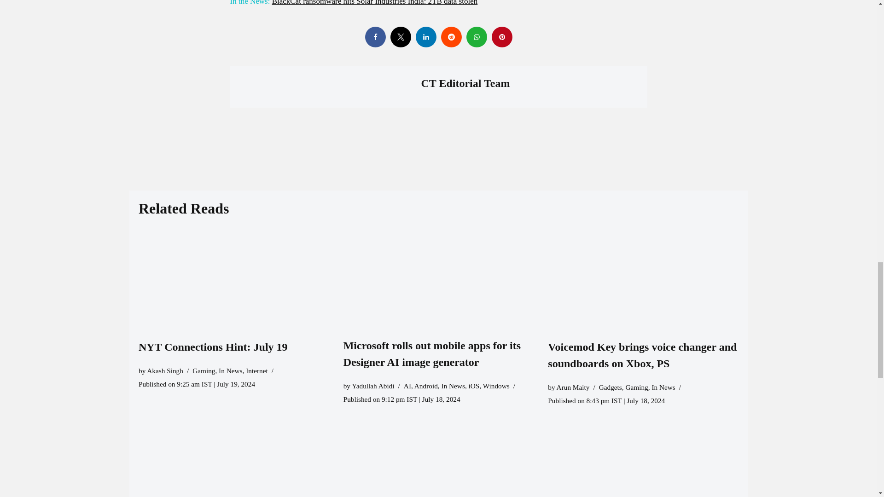 This screenshot has height=497, width=884. I want to click on Facebook, so click(375, 37).